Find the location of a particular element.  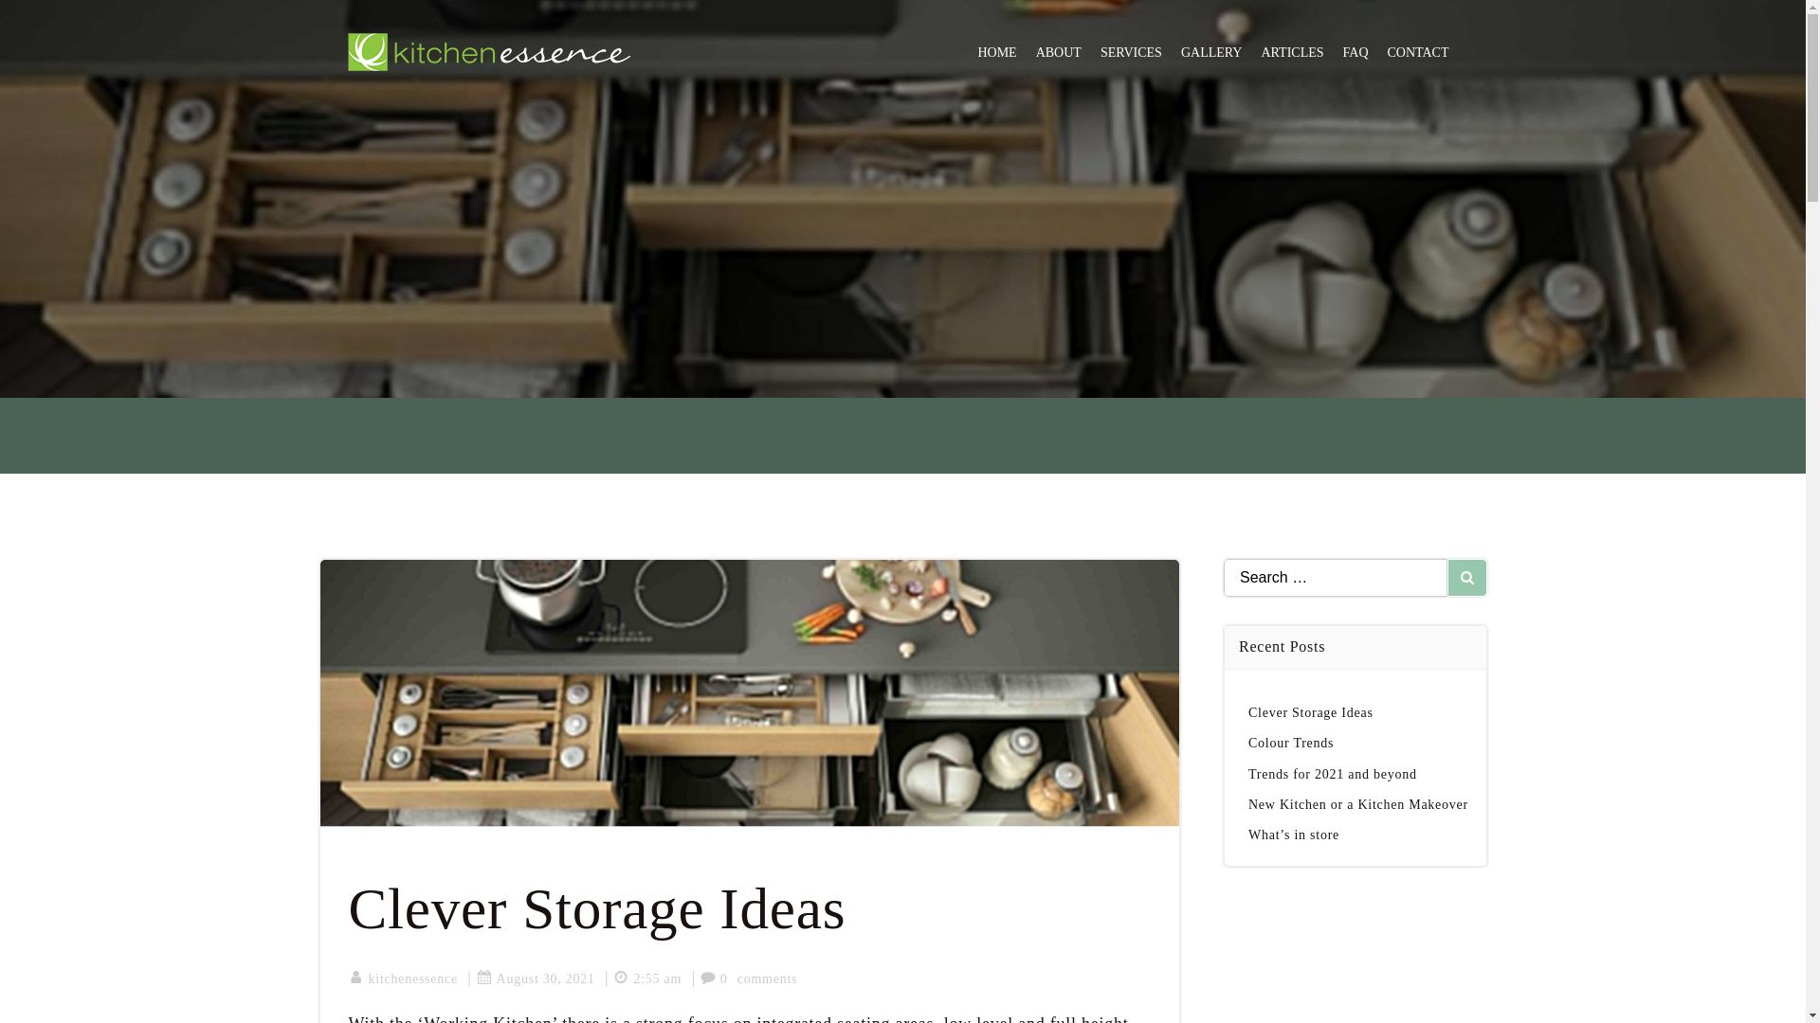

Clever Storage Ideas is located at coordinates (751, 908).